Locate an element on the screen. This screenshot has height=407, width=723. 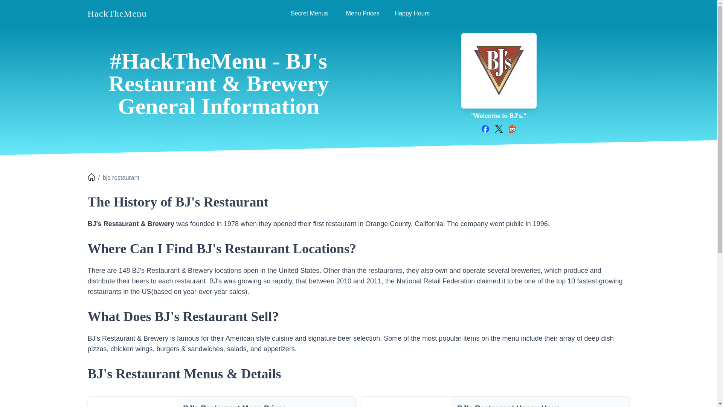
What Does BJ's Restaurant Sell? is located at coordinates (358, 316).